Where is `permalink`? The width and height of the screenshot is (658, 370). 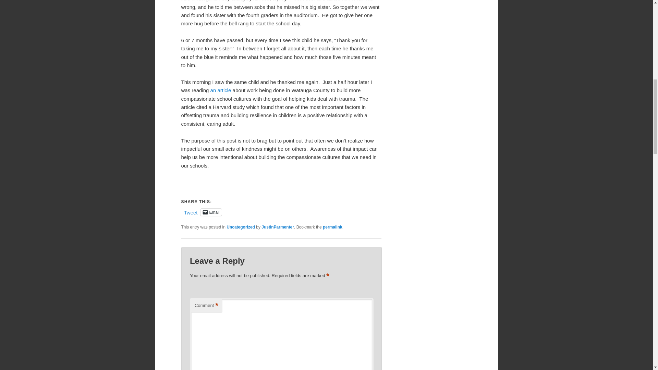
permalink is located at coordinates (332, 227).